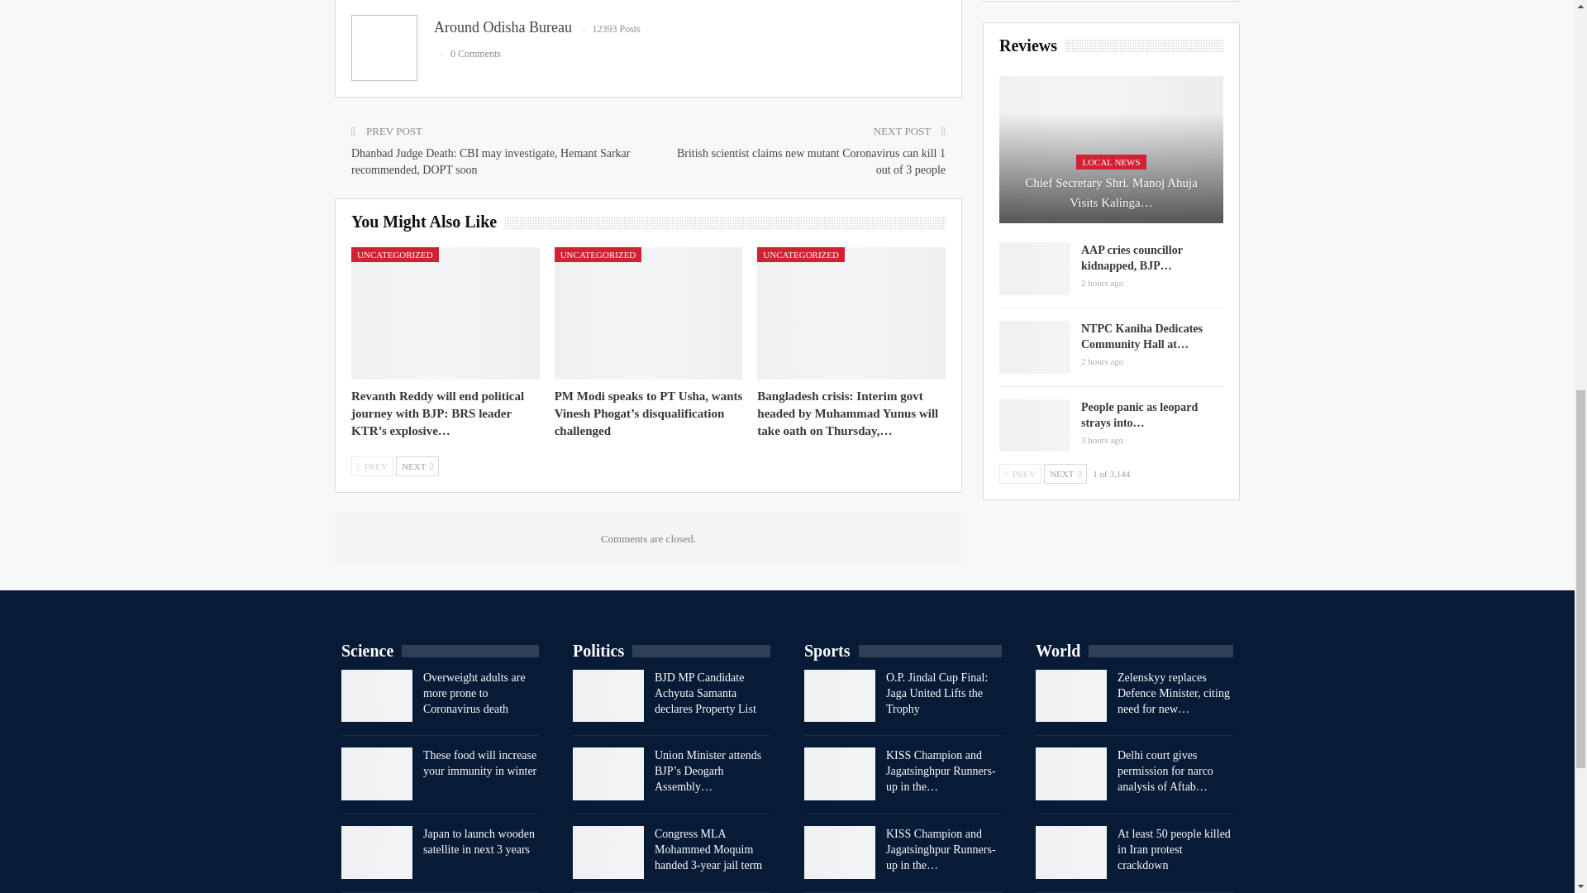 The width and height of the screenshot is (1587, 893). What do you see at coordinates (503, 26) in the screenshot?
I see `Around Odisha Bureau` at bounding box center [503, 26].